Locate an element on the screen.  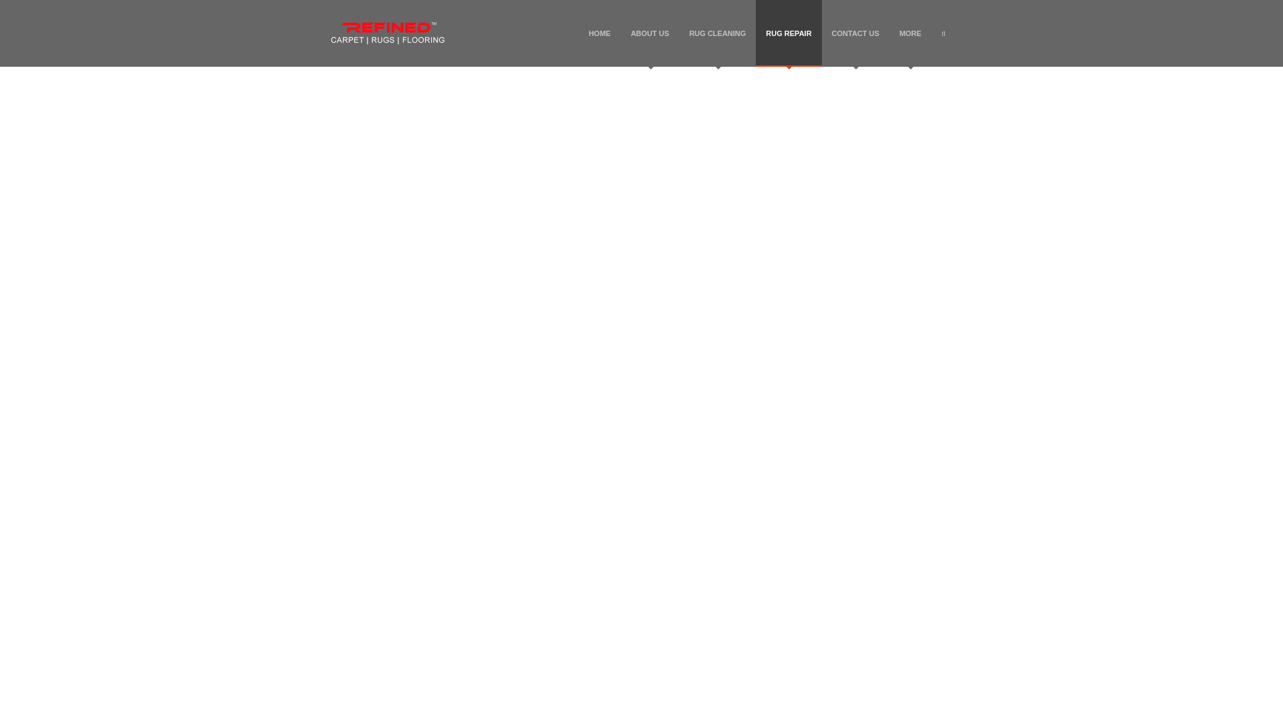
RUG CLEANING is located at coordinates (716, 33).